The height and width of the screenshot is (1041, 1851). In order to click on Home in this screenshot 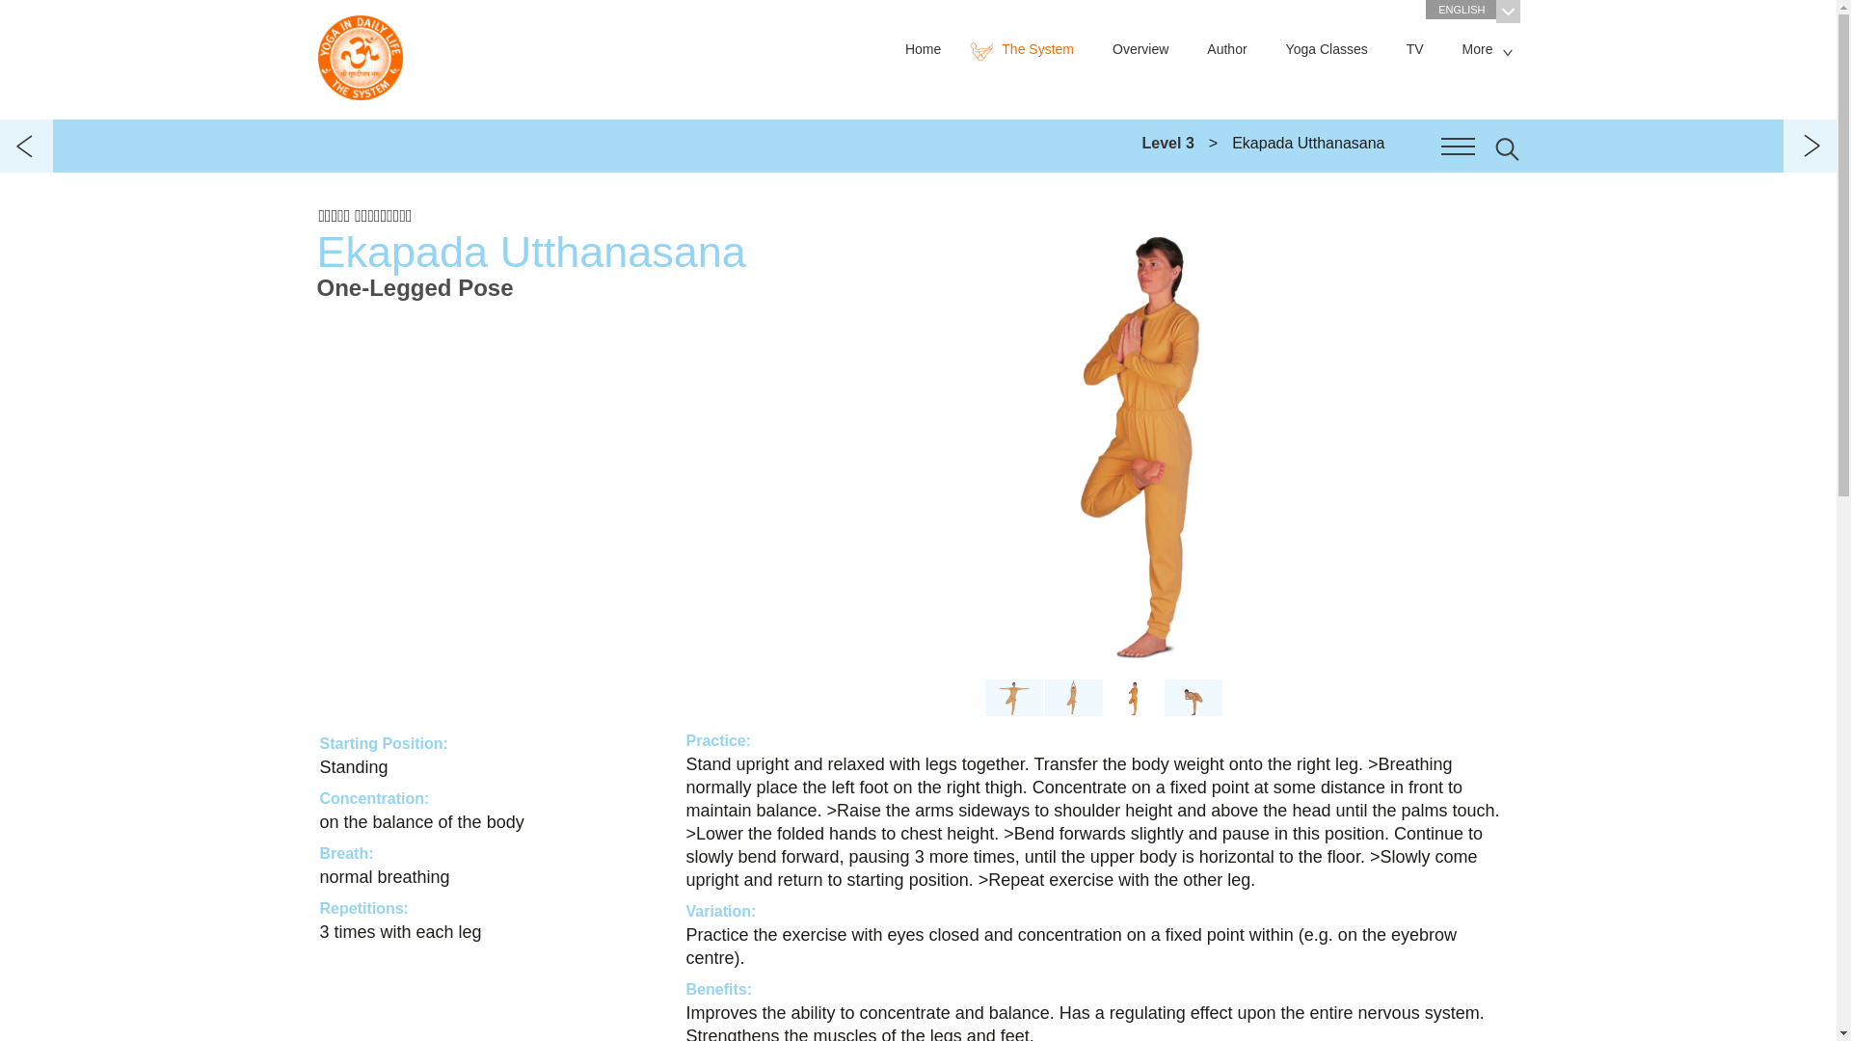, I will do `click(927, 49)`.